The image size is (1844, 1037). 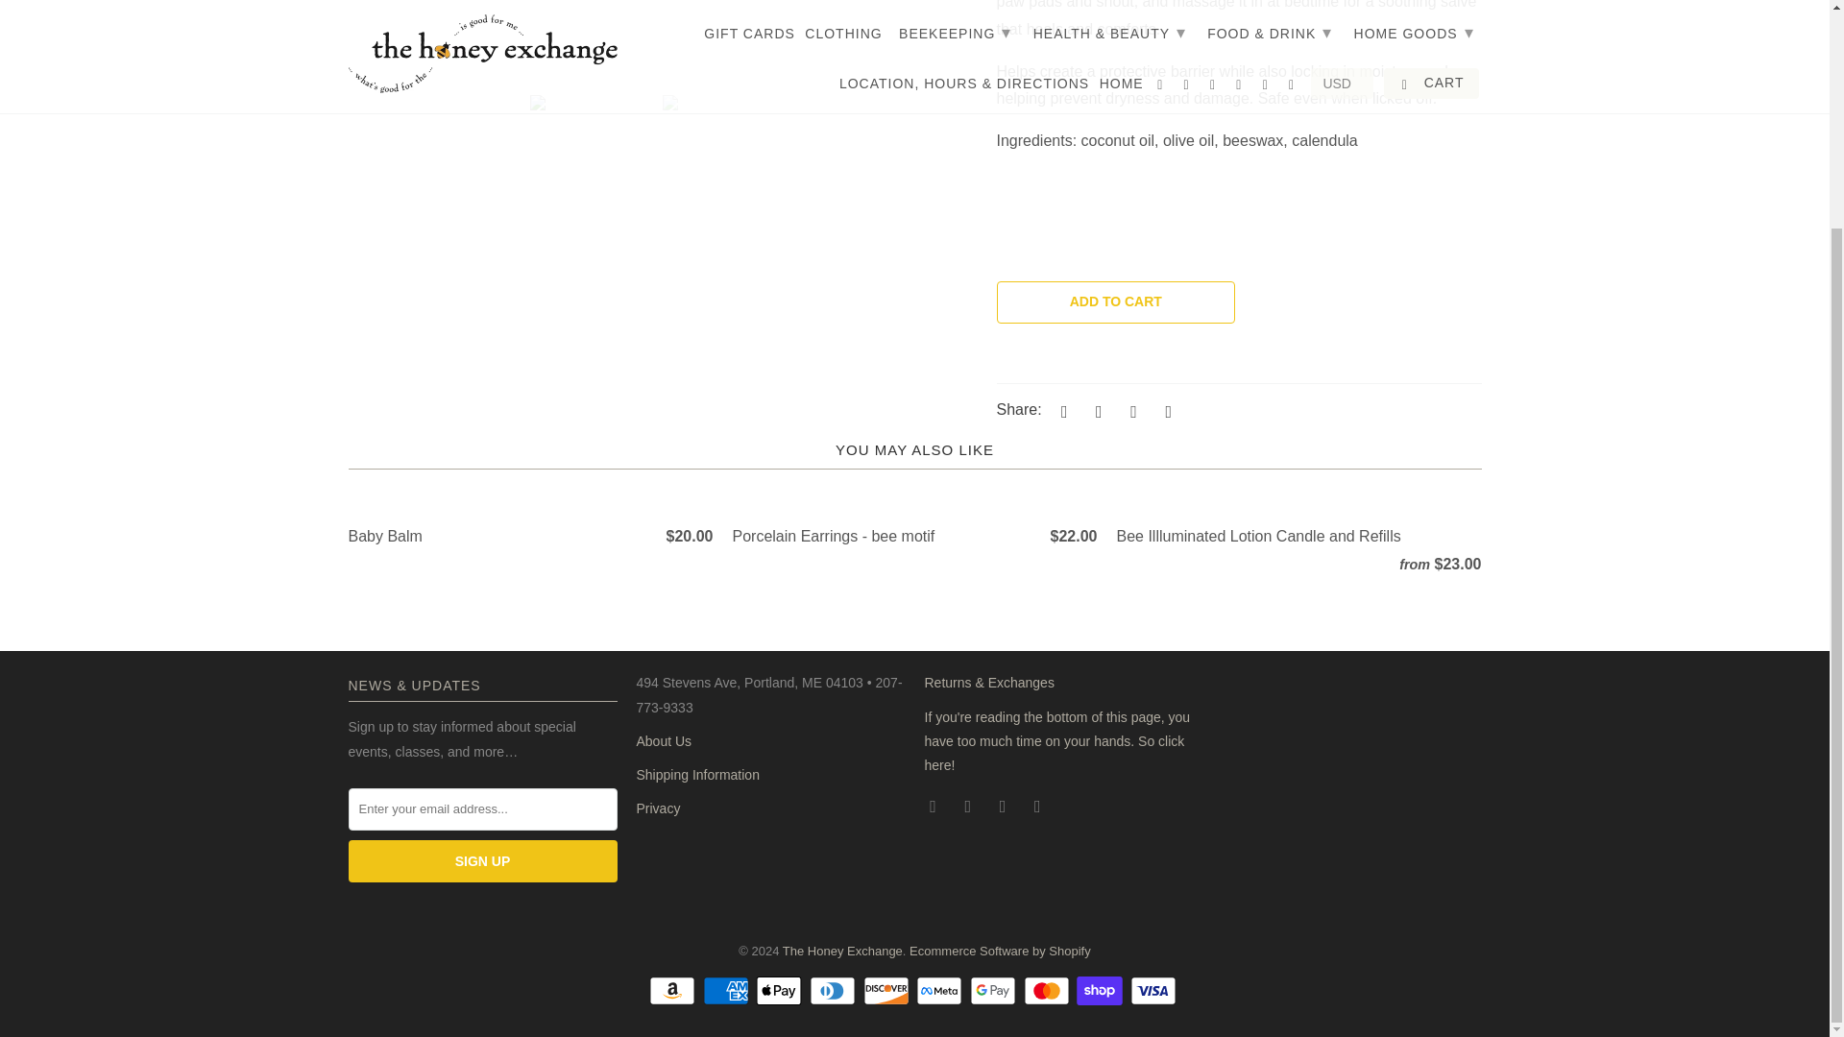 I want to click on Email this to a friend, so click(x=1166, y=411).